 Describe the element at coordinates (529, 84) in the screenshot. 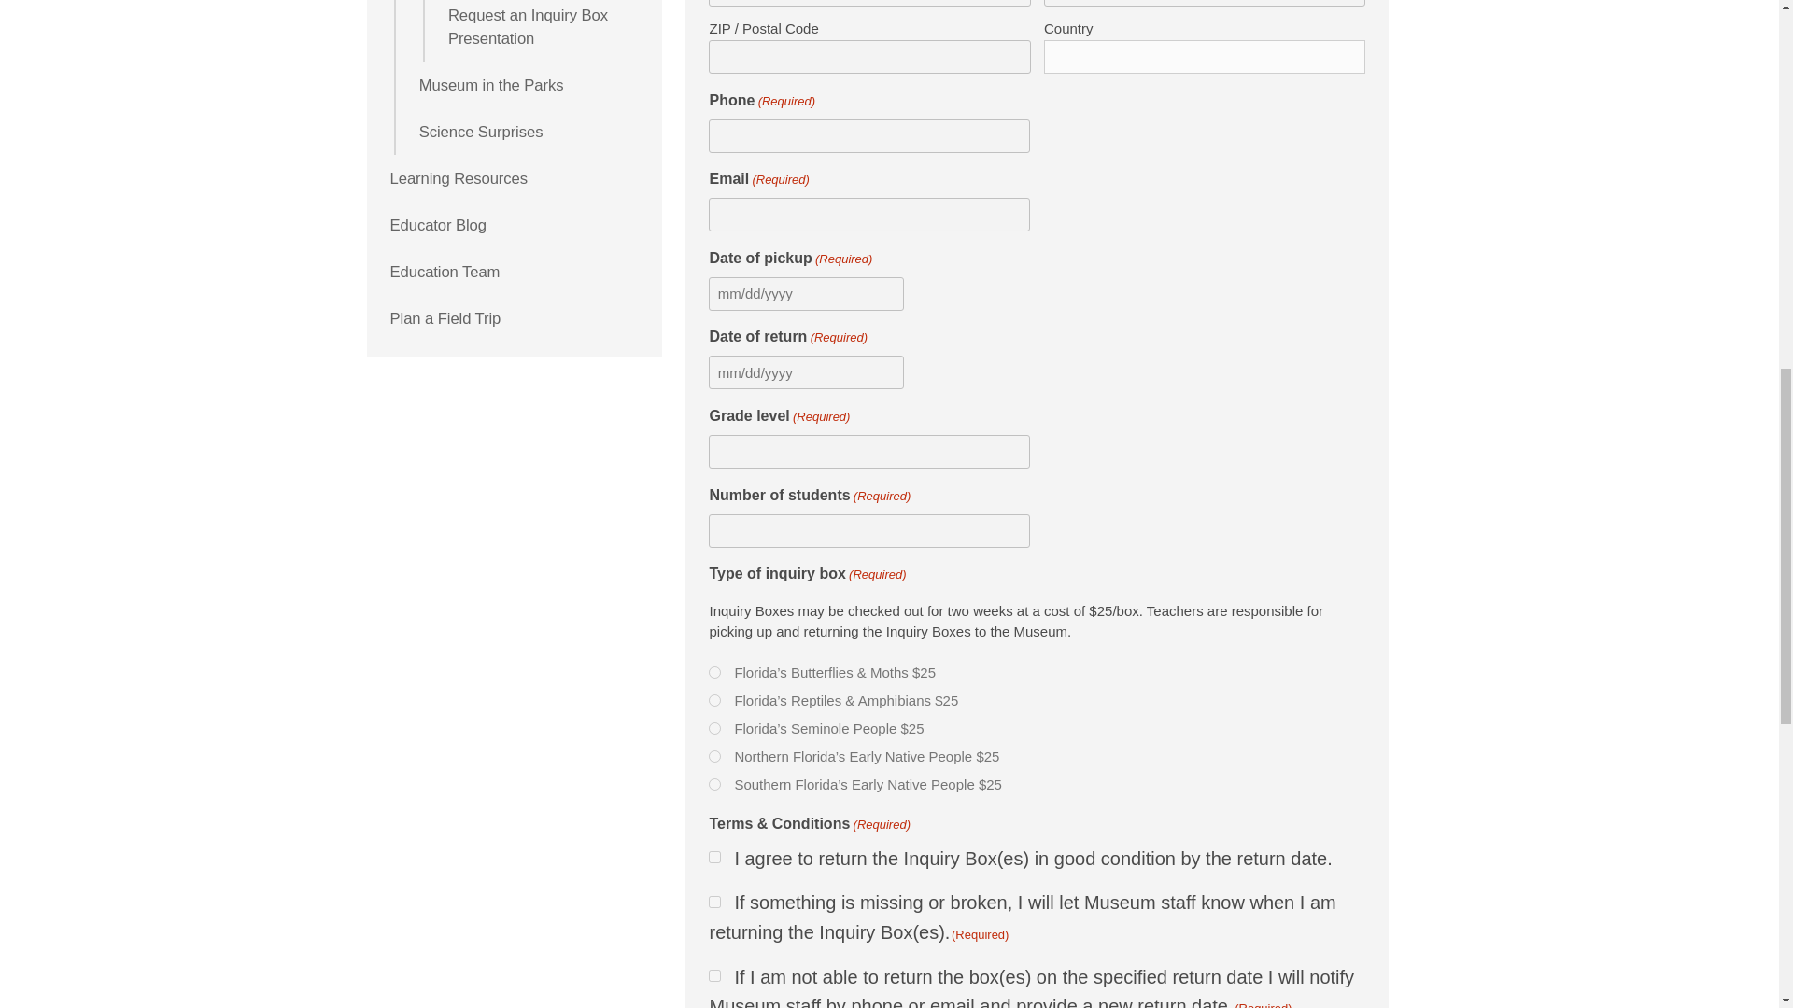

I see `Museum in the Parks` at that location.